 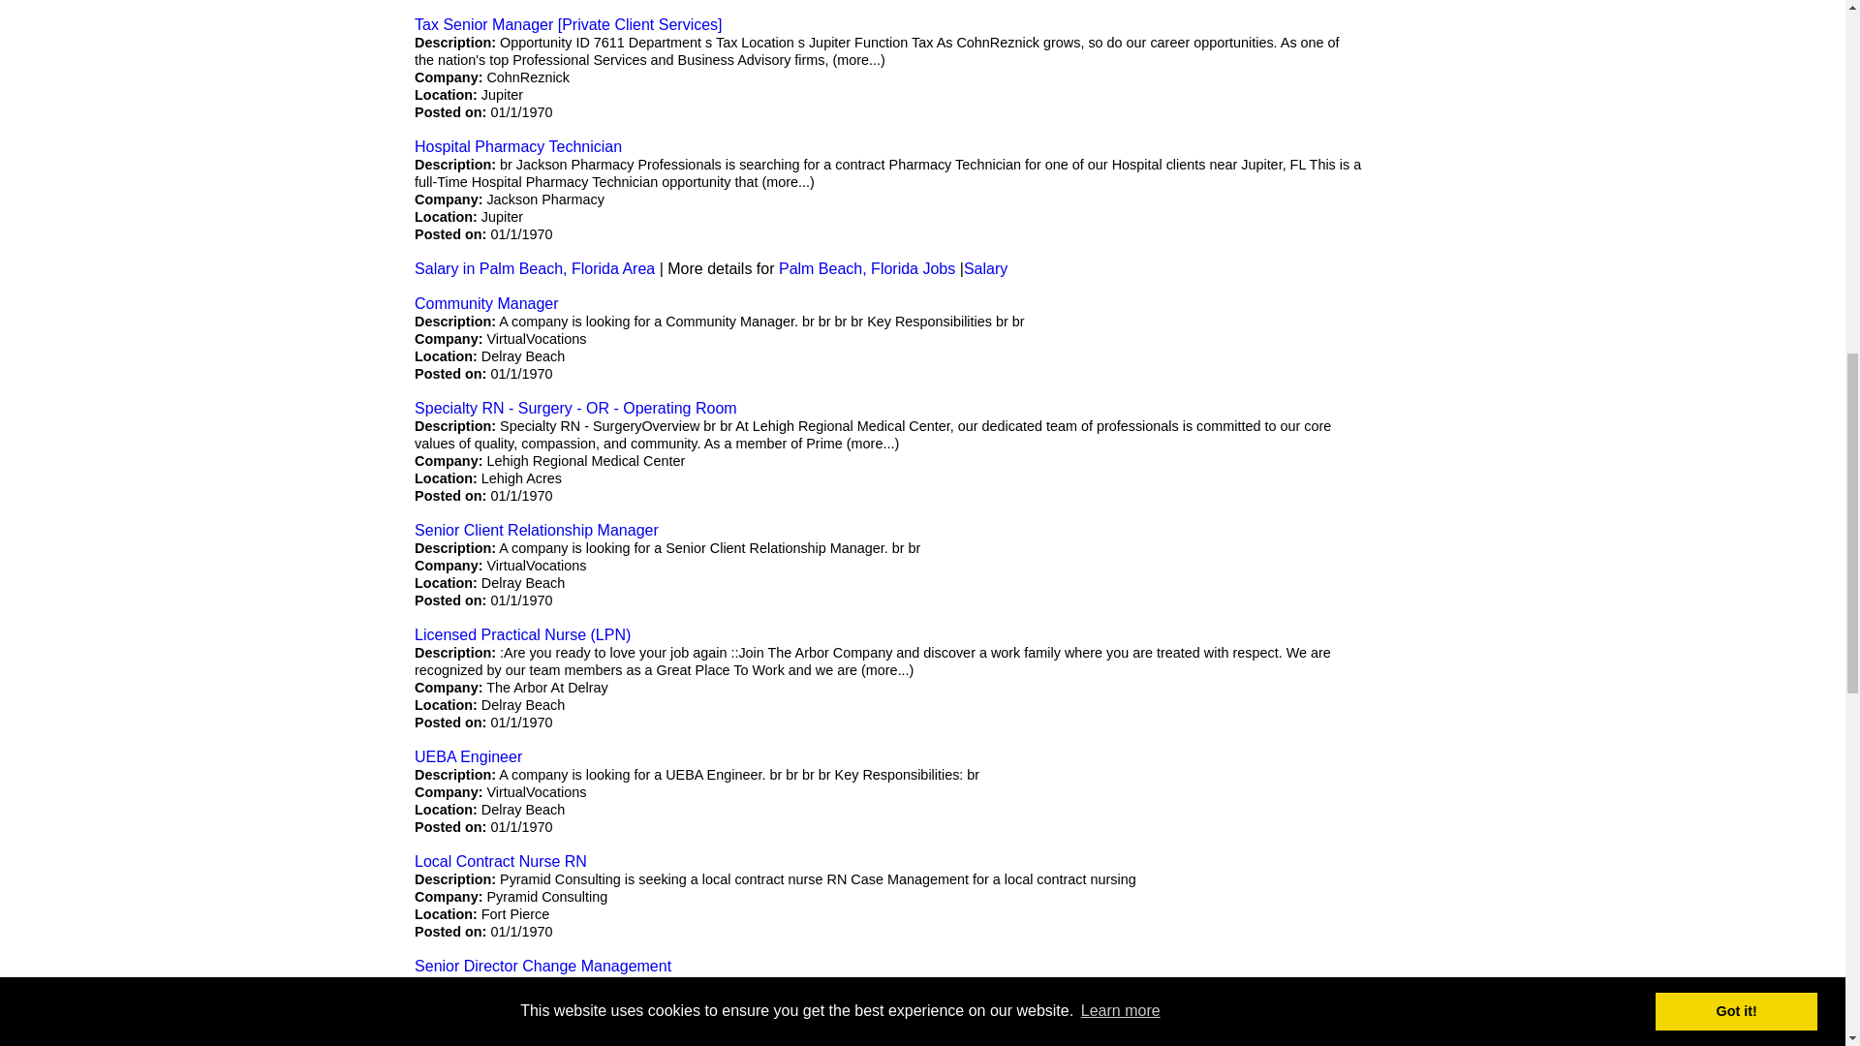 I want to click on Senior Client Relationship Manager, so click(x=537, y=530).